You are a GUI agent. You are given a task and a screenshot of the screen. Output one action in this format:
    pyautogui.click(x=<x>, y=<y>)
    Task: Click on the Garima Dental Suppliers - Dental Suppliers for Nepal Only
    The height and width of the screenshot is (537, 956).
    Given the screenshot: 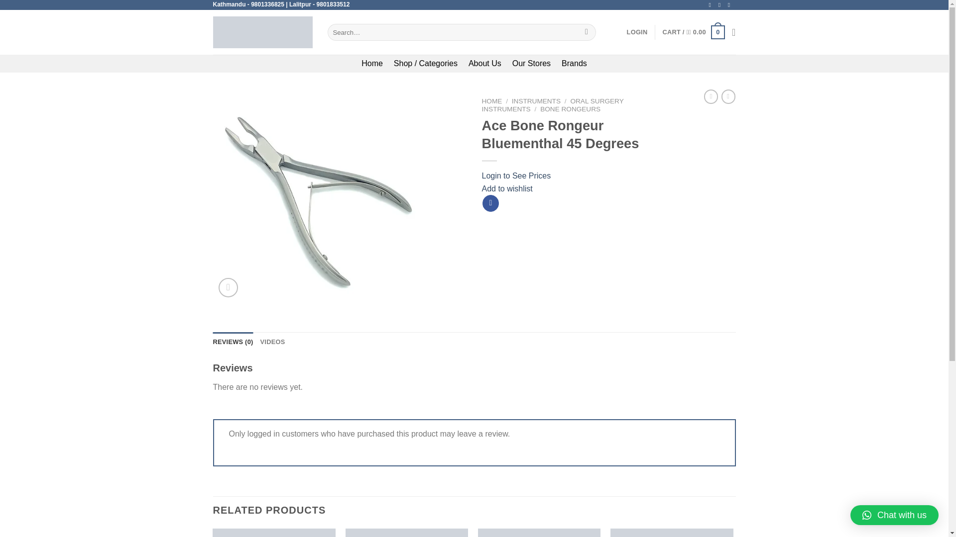 What is the action you would take?
    pyautogui.click(x=263, y=32)
    